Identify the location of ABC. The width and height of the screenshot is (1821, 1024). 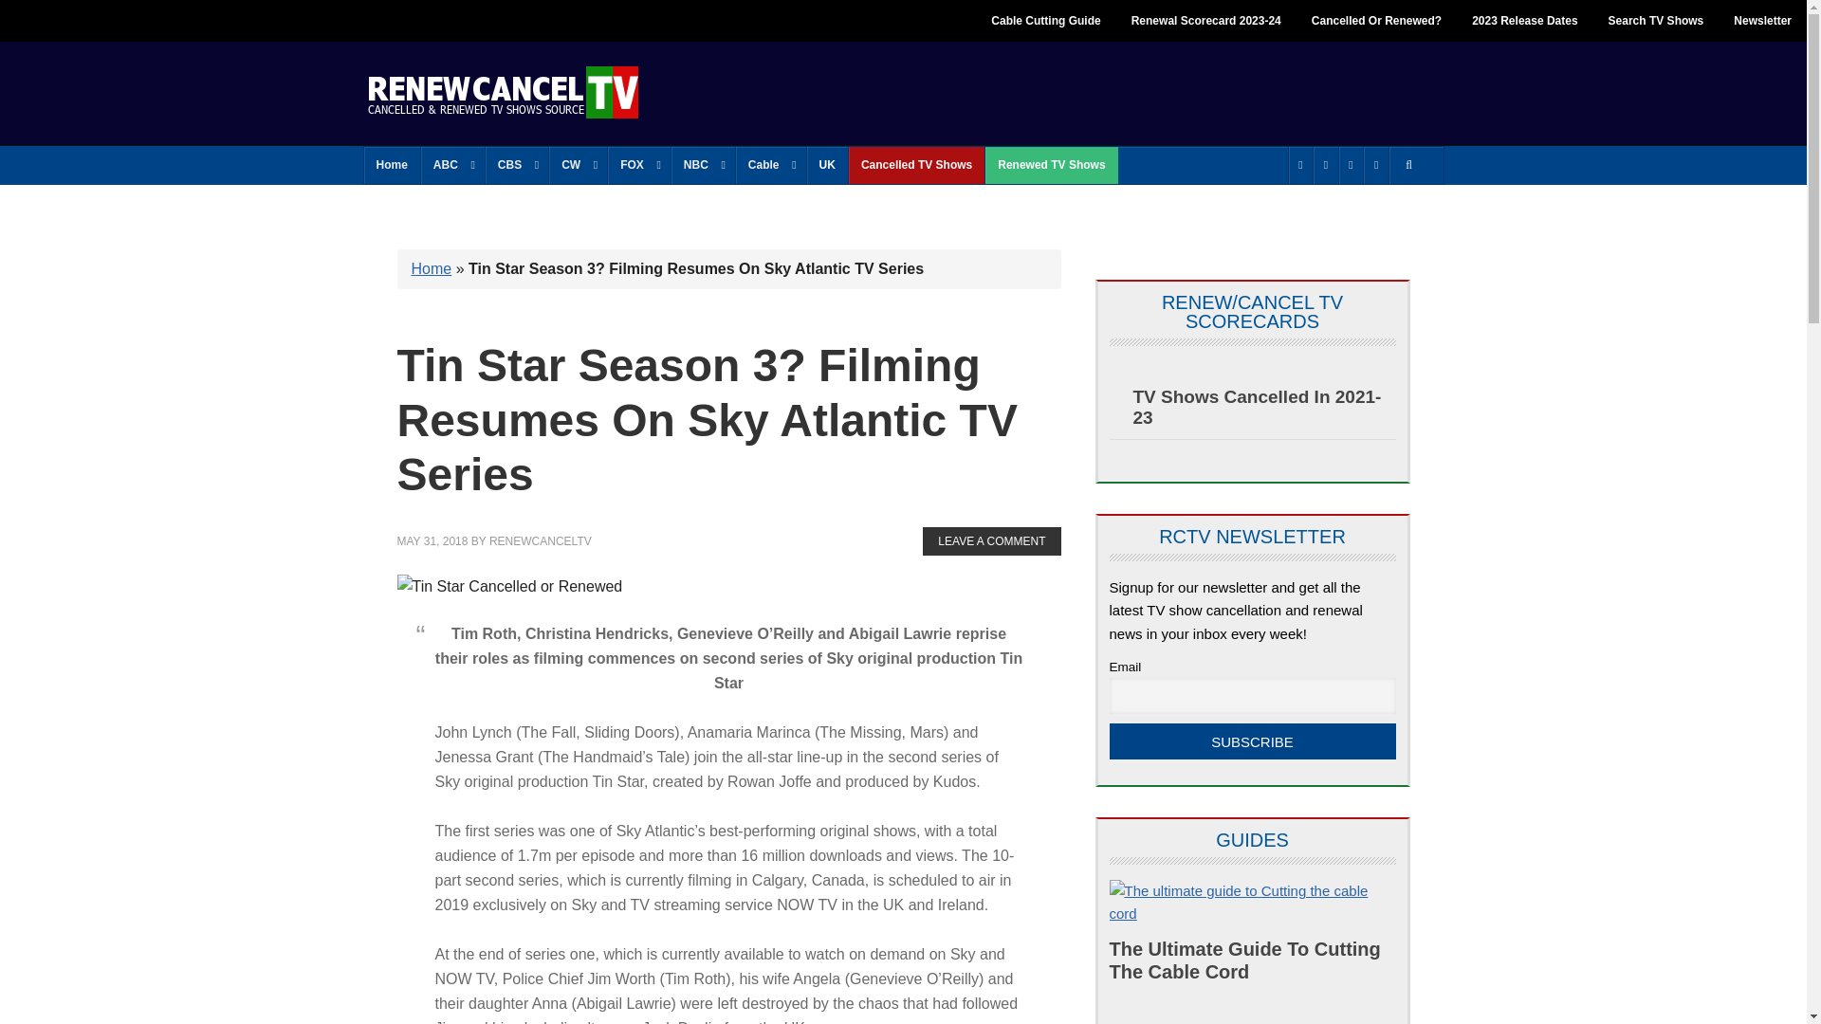
(451, 165).